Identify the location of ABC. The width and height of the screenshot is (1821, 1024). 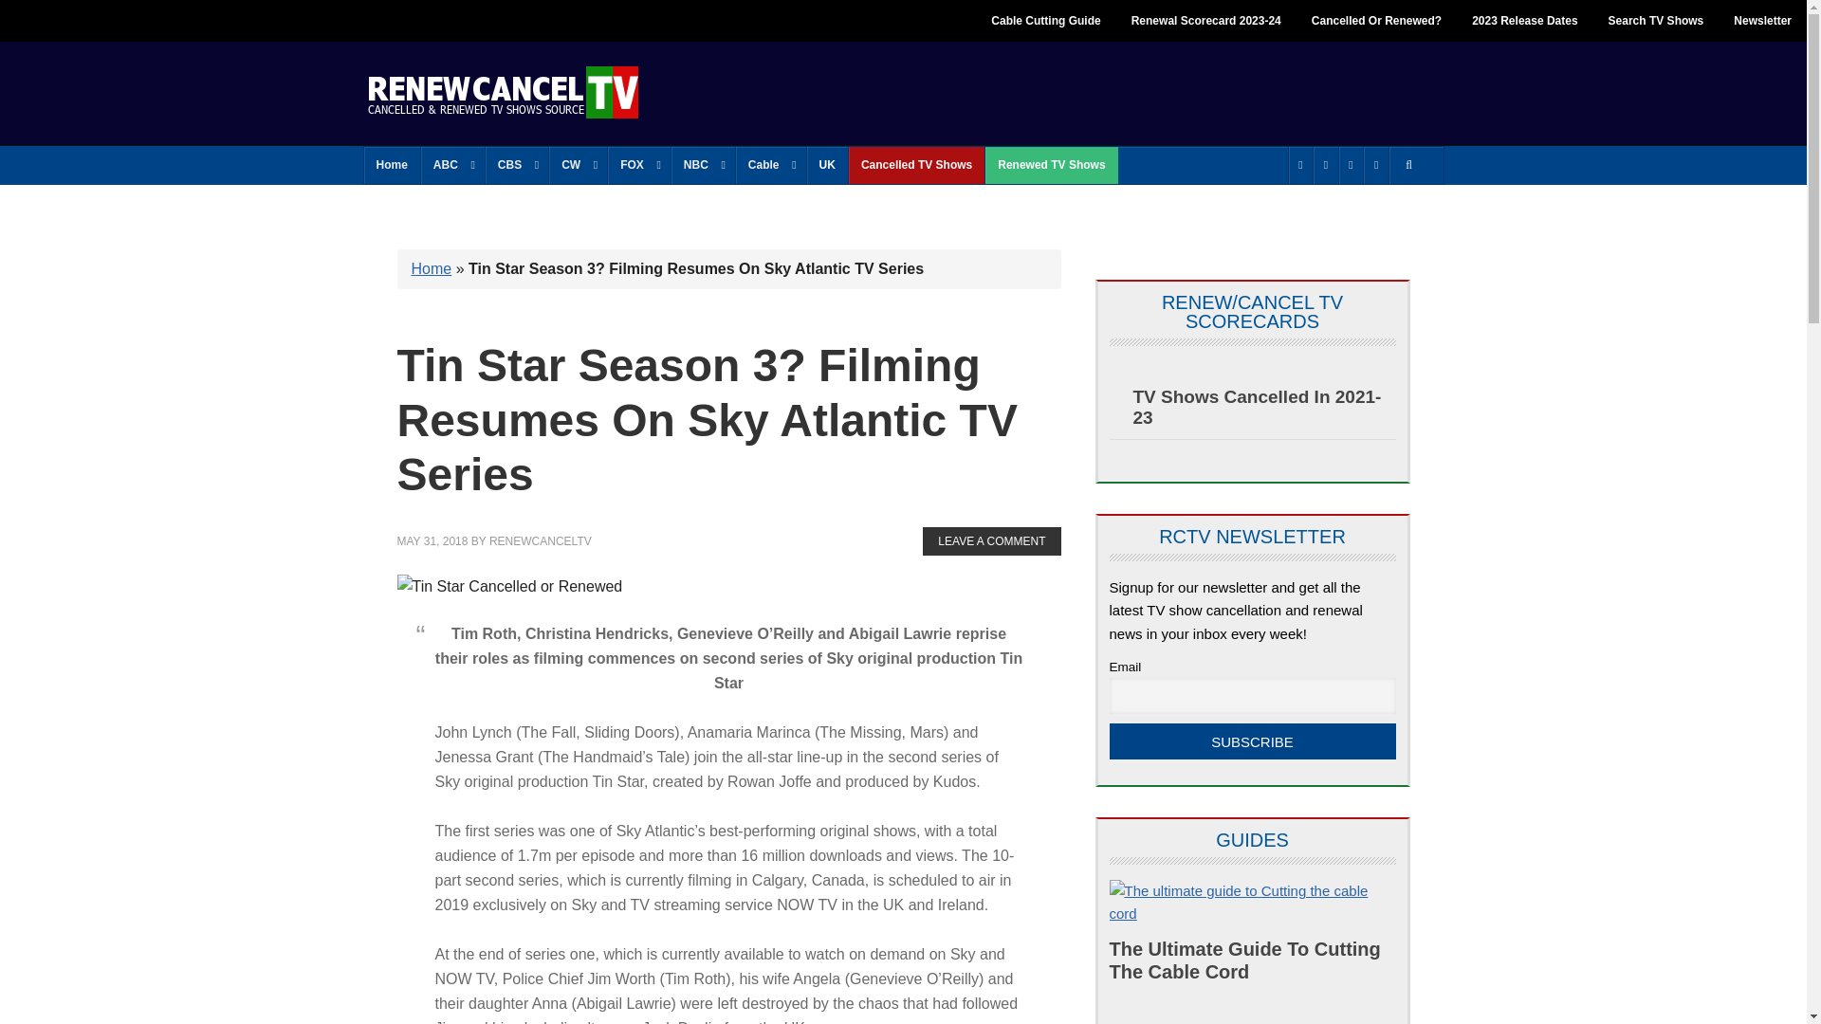
(451, 165).